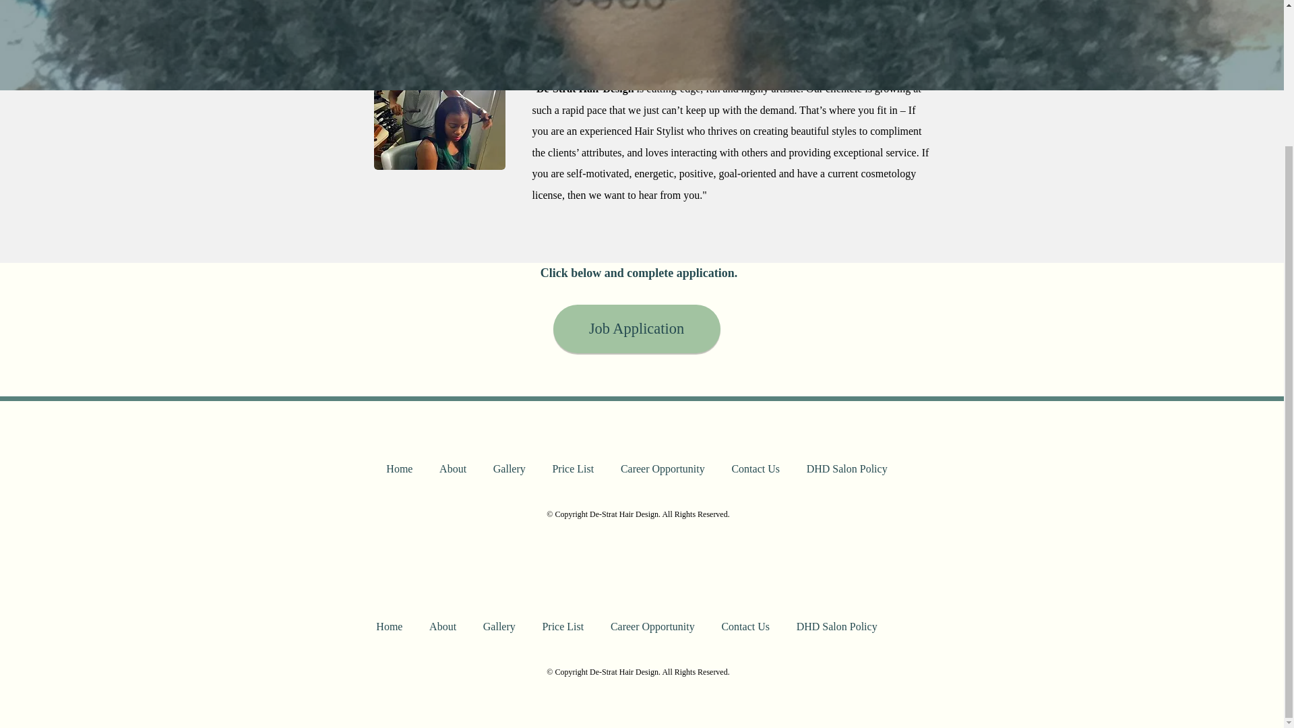  I want to click on Home, so click(400, 469).